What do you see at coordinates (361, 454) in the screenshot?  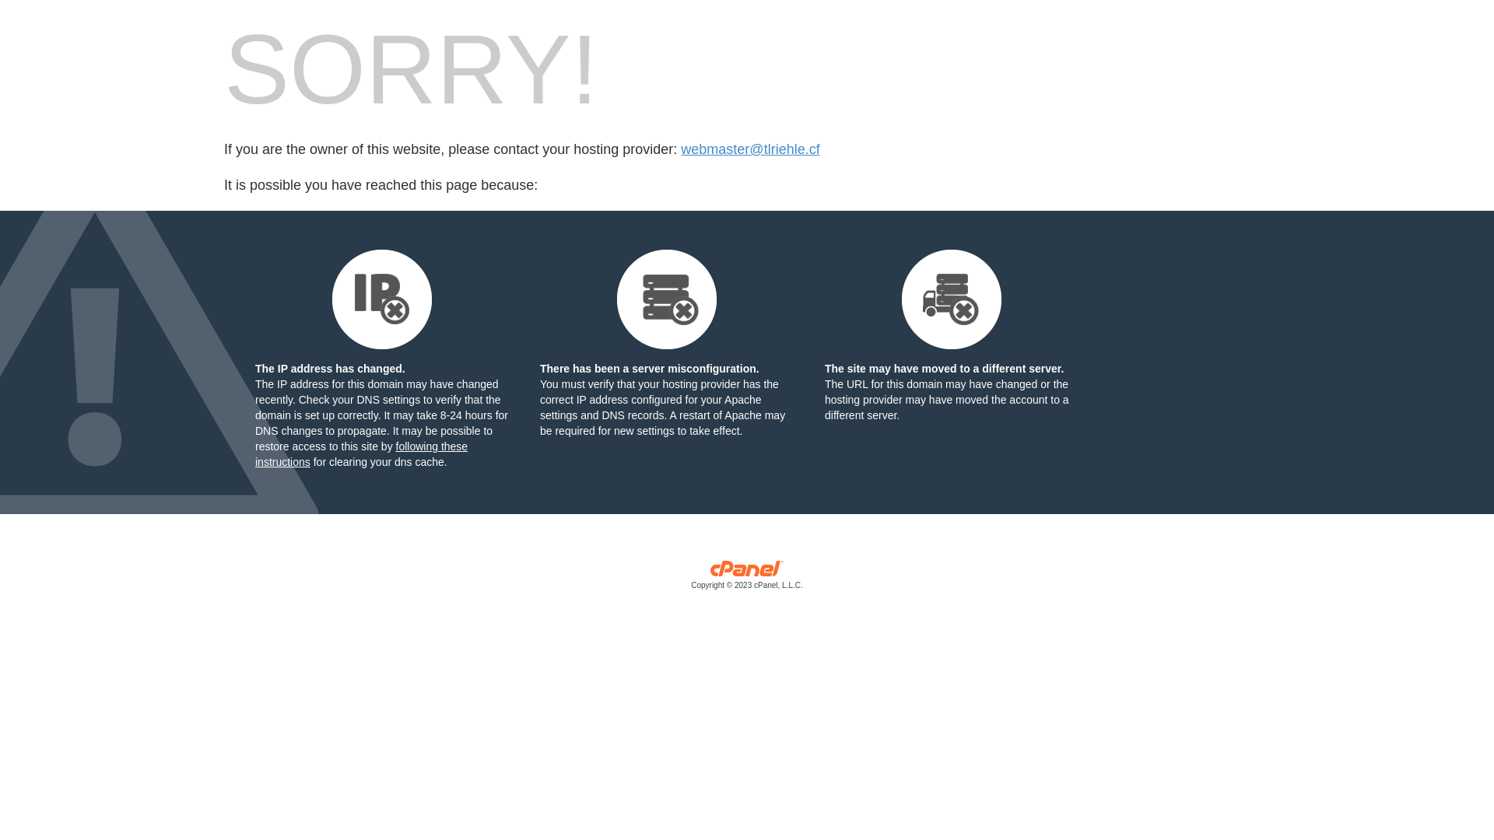 I see `following these instructions` at bounding box center [361, 454].